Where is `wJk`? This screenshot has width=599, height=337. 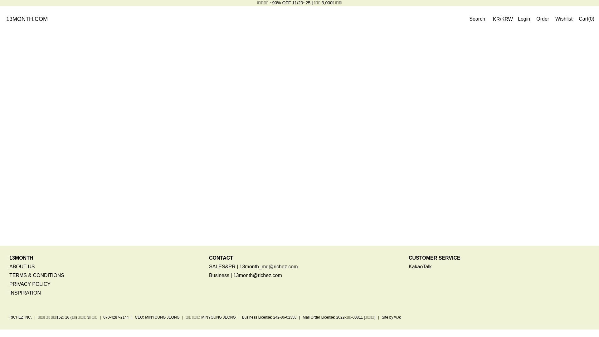
wJk is located at coordinates (397, 317).